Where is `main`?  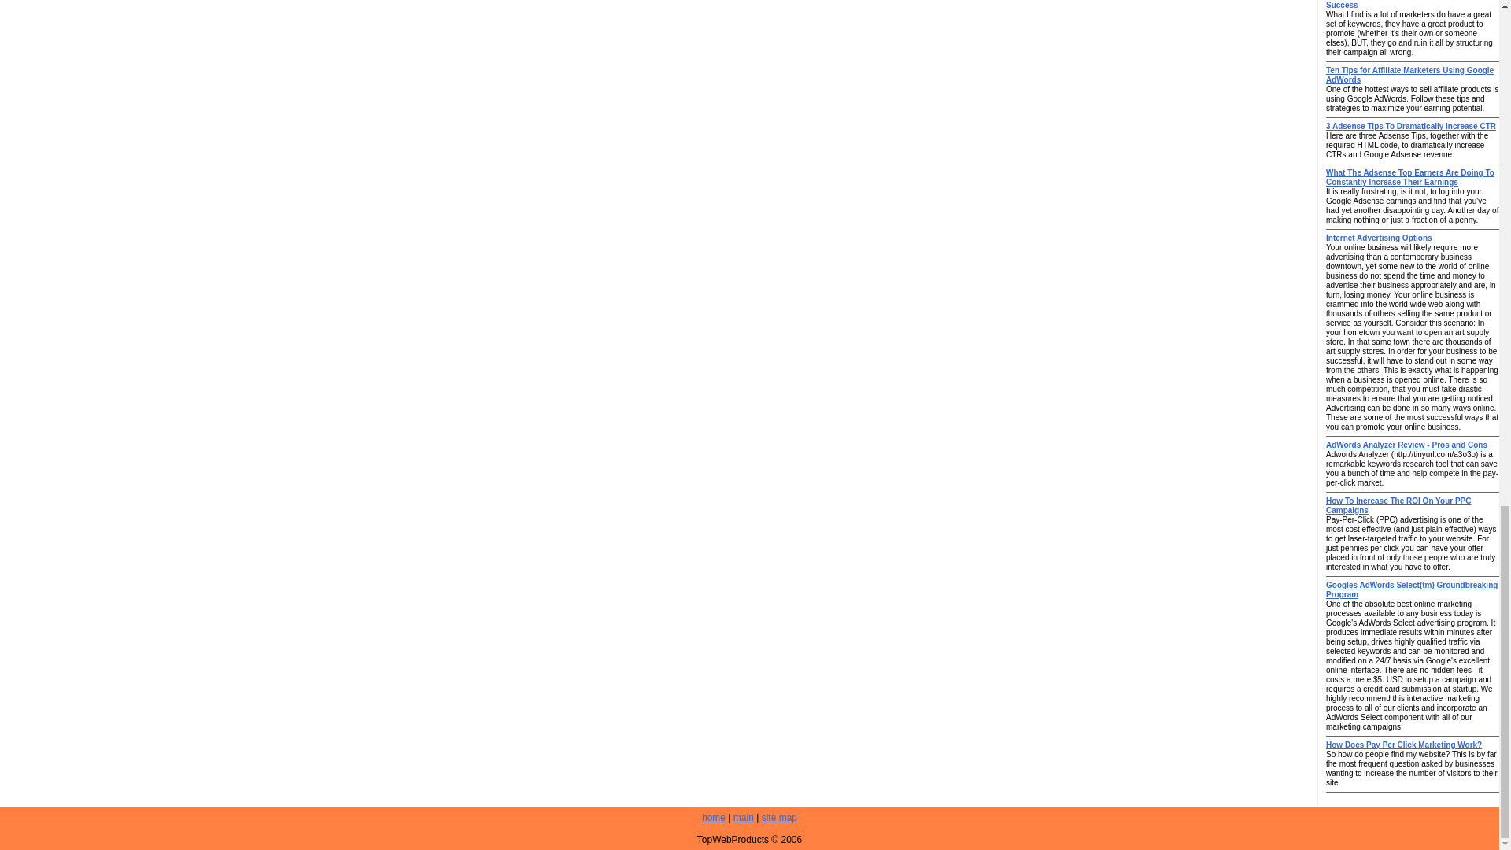
main is located at coordinates (743, 818).